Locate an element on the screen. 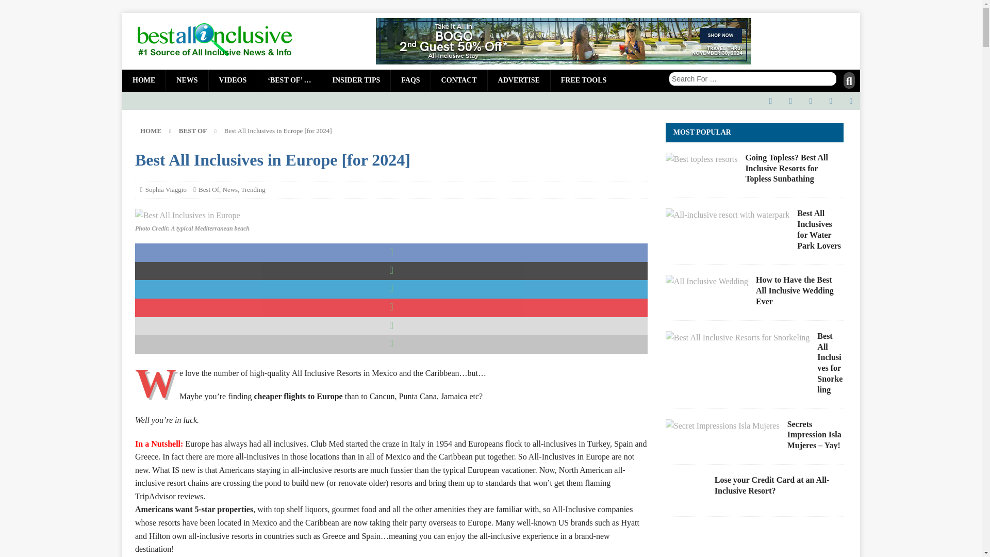 The image size is (990, 557). Trending is located at coordinates (253, 189).